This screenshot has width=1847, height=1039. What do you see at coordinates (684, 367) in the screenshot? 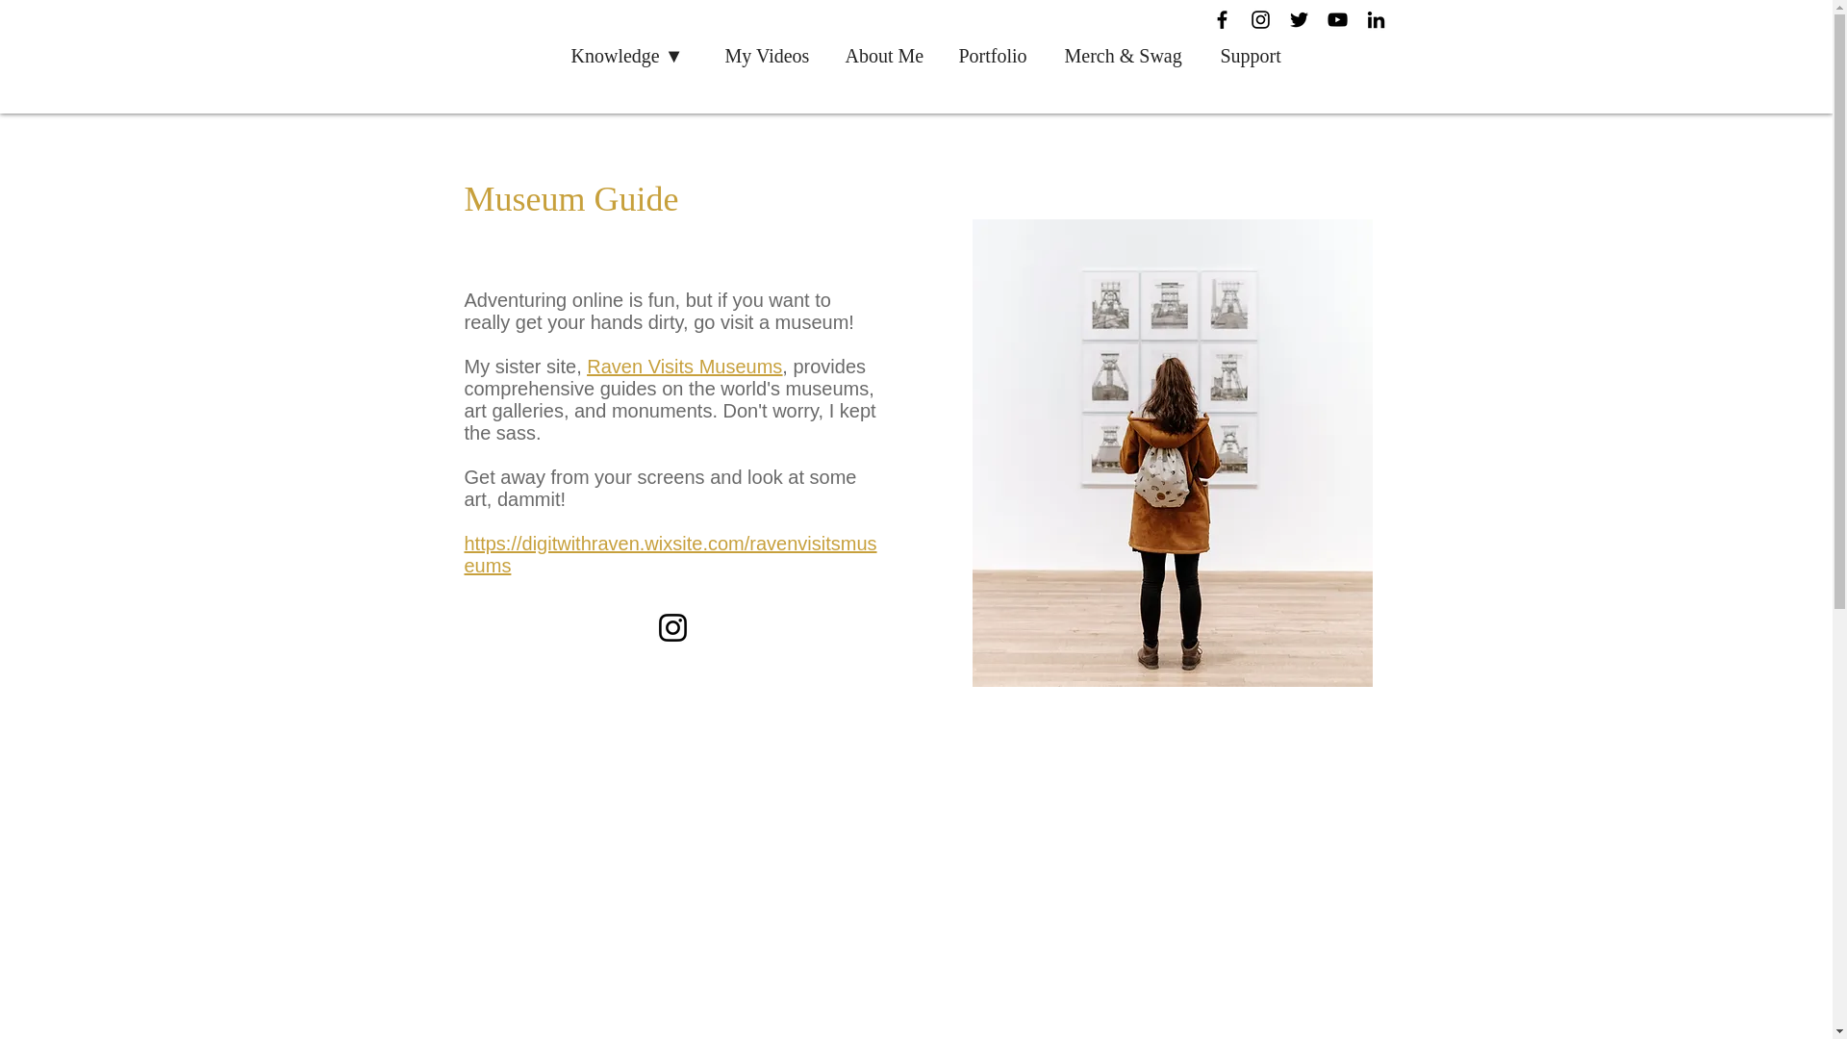
I see `Raven Visits Museums` at bounding box center [684, 367].